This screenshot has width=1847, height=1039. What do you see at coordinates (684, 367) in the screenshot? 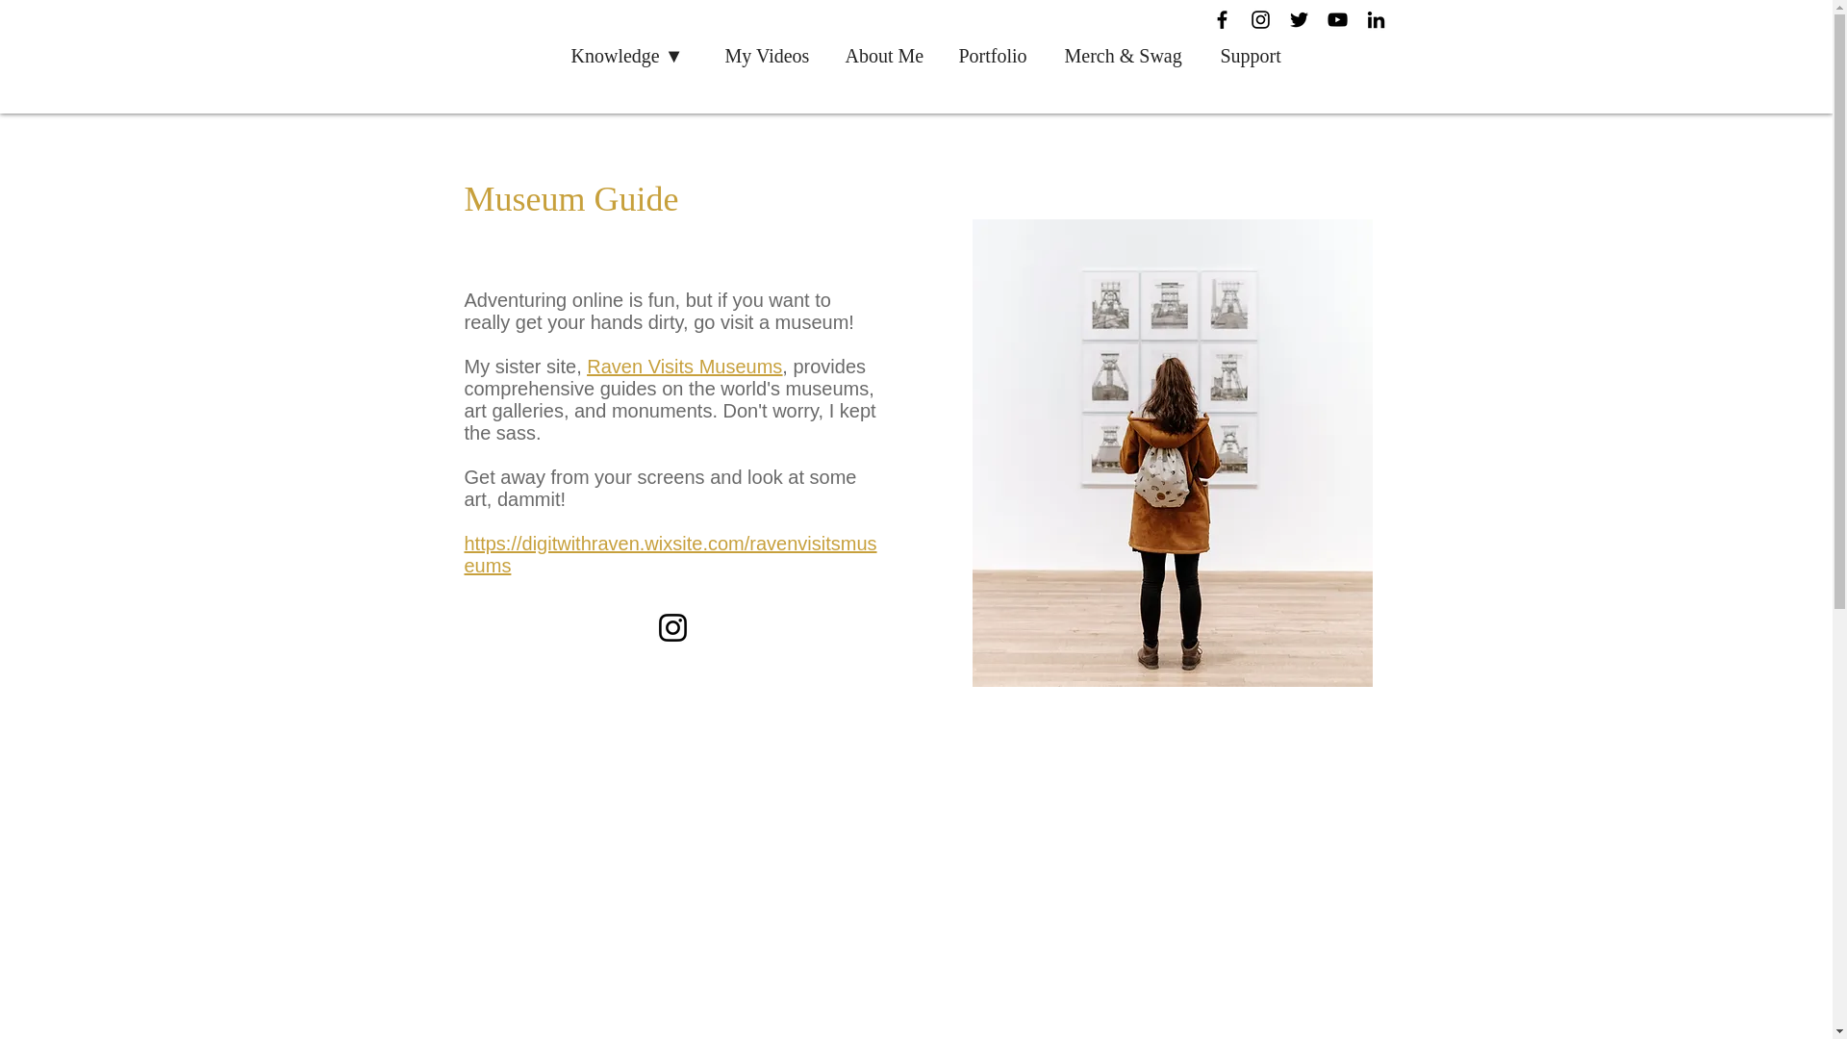
I see `Raven Visits Museums` at bounding box center [684, 367].